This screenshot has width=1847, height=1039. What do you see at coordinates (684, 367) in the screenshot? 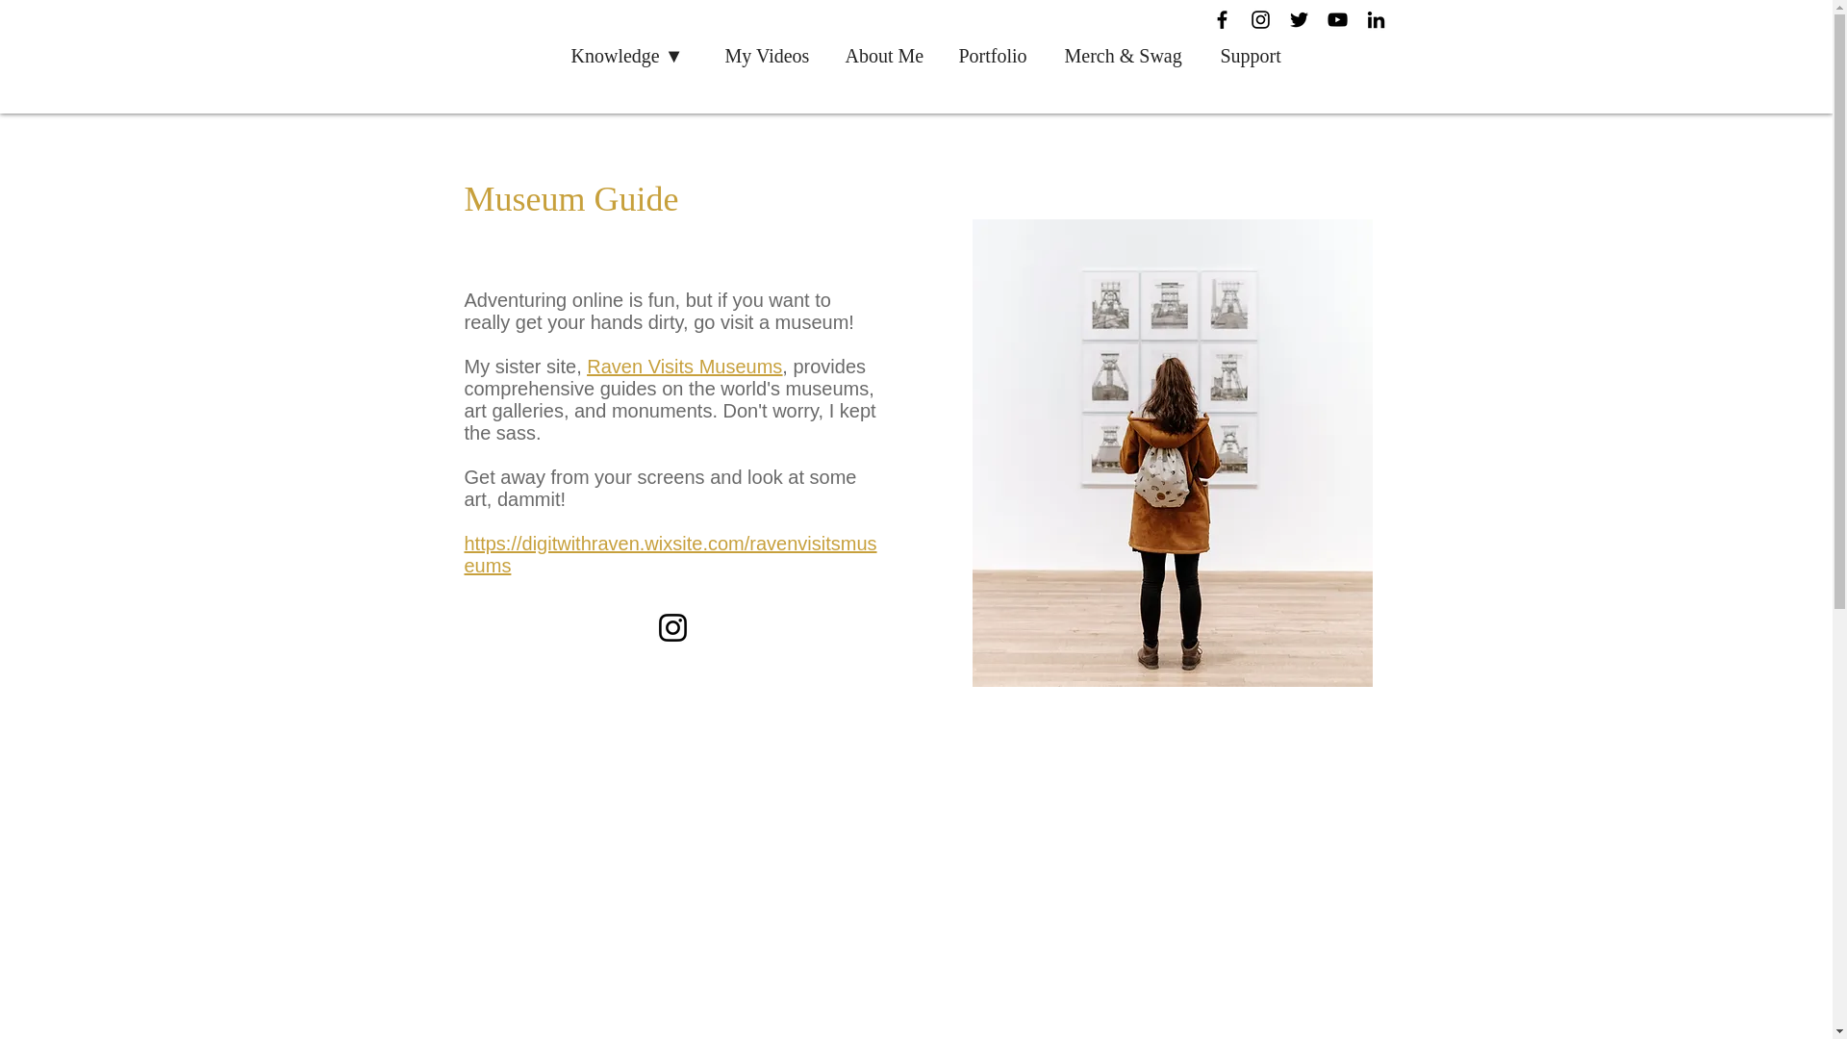
I see `Raven Visits Museums` at bounding box center [684, 367].